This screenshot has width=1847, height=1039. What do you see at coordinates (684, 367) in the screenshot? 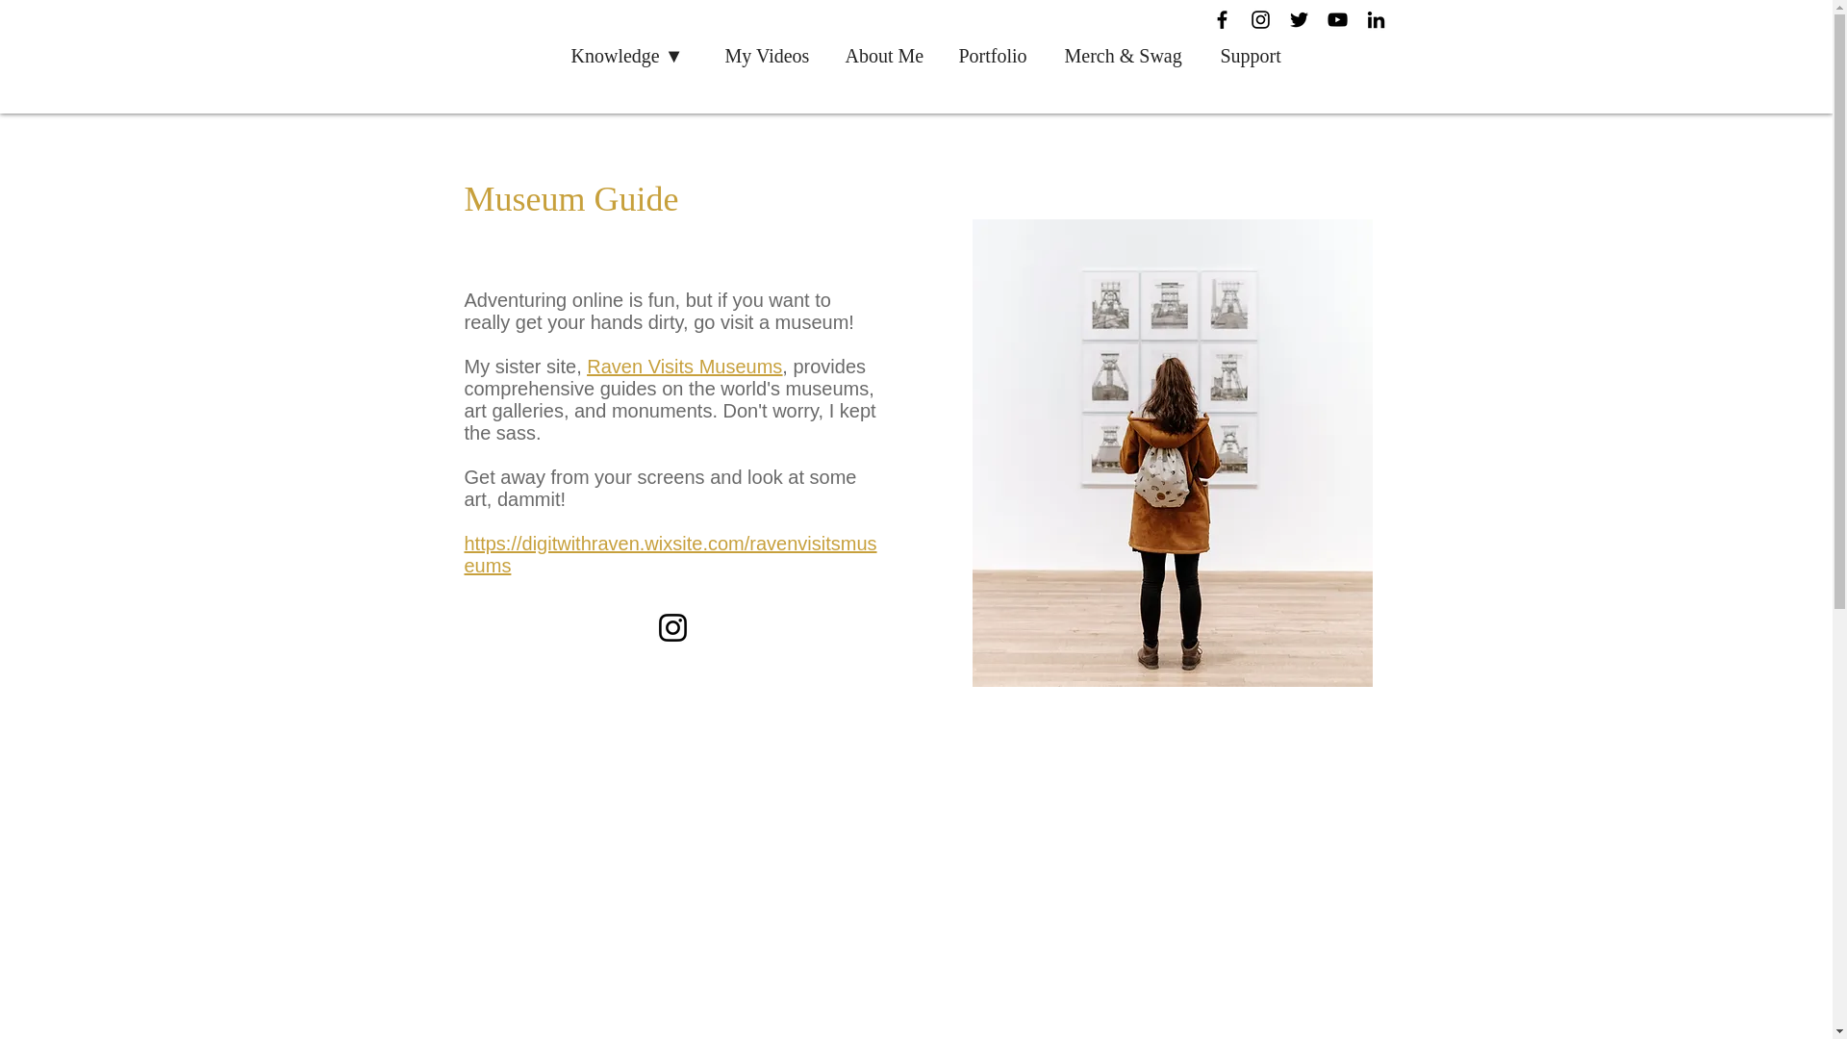
I see `Raven Visits Museums` at bounding box center [684, 367].